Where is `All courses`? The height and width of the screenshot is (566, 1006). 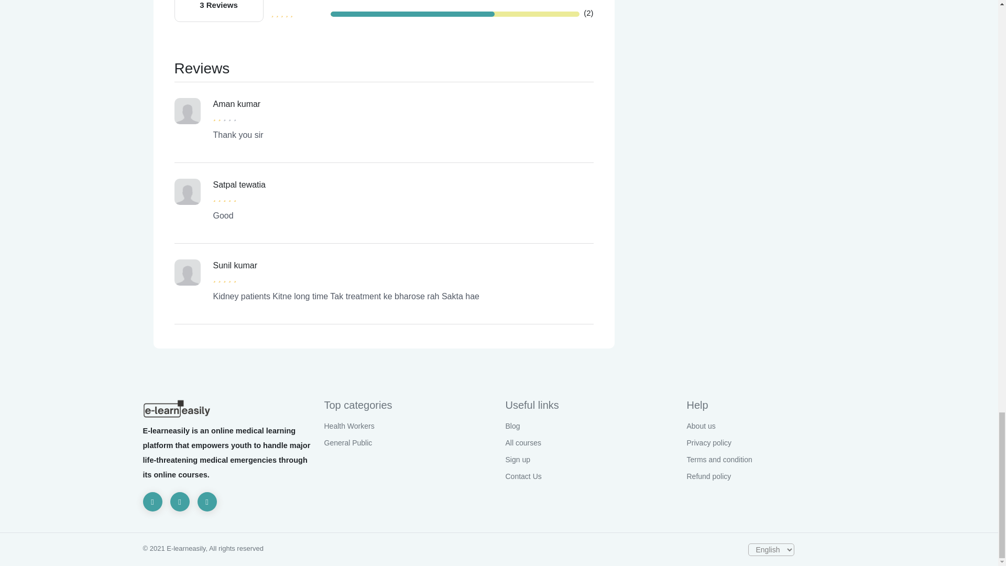 All courses is located at coordinates (523, 443).